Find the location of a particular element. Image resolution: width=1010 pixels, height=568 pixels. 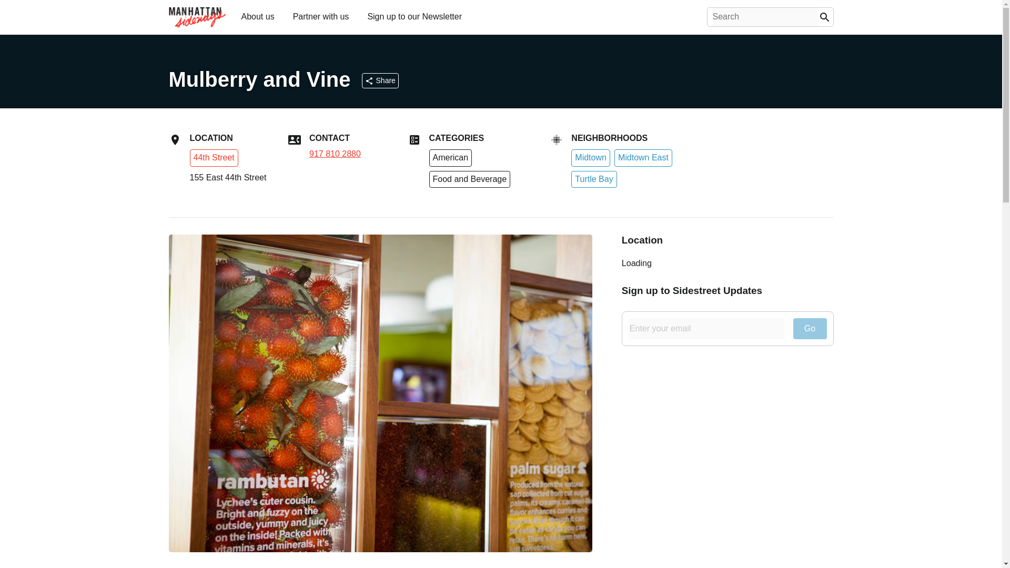

Food and Beverage is located at coordinates (470, 179).